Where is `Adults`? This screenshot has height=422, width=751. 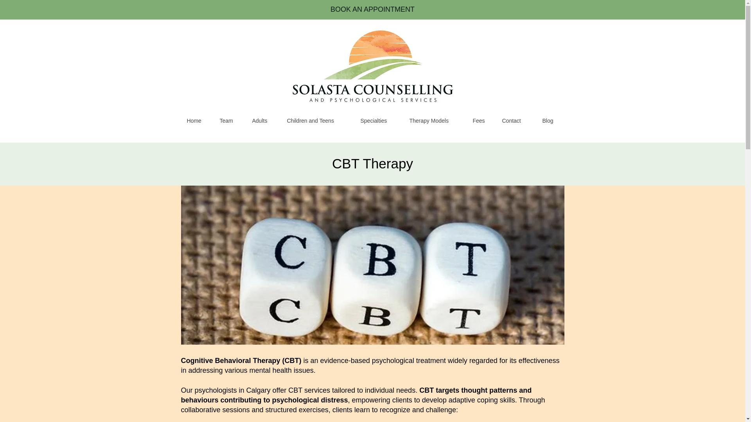 Adults is located at coordinates (263, 120).